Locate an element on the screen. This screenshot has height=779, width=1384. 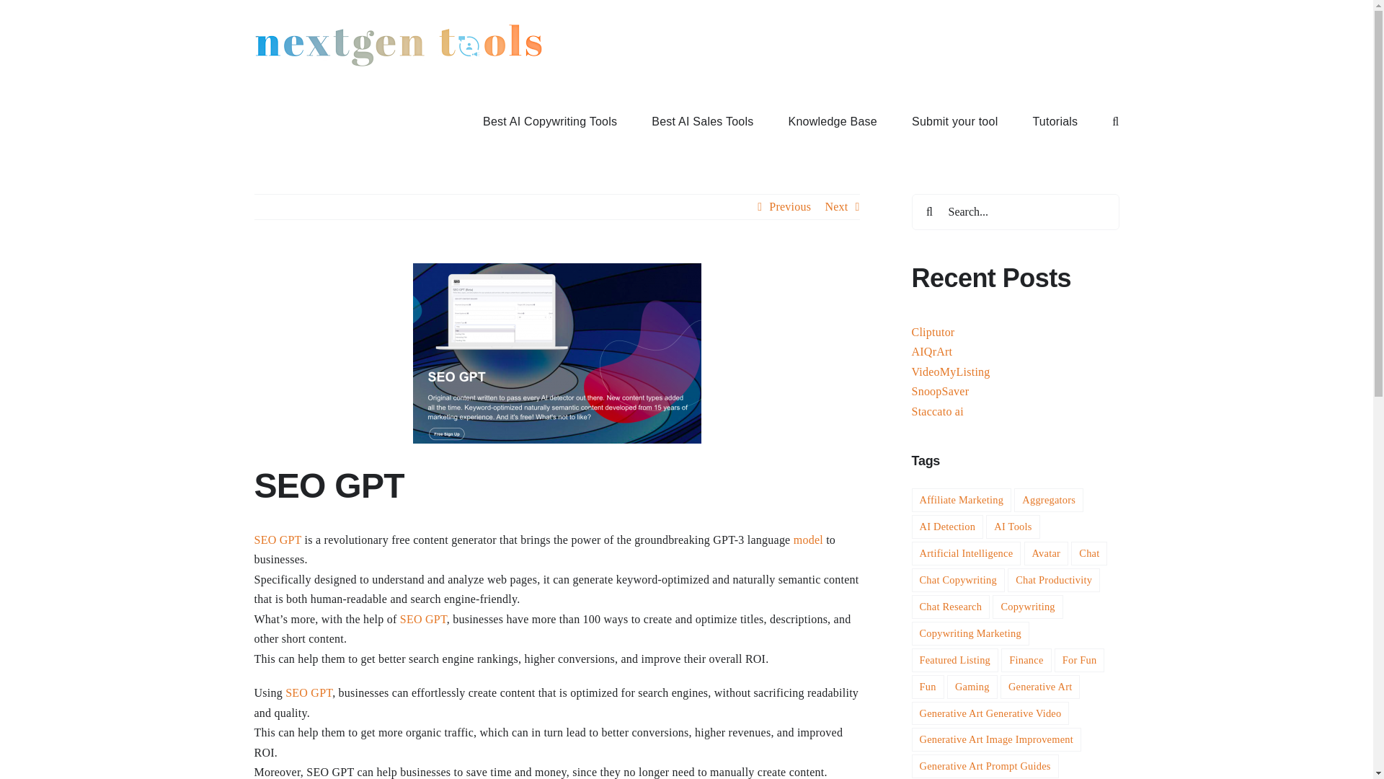
Best AI Sales Tools is located at coordinates (702, 120).